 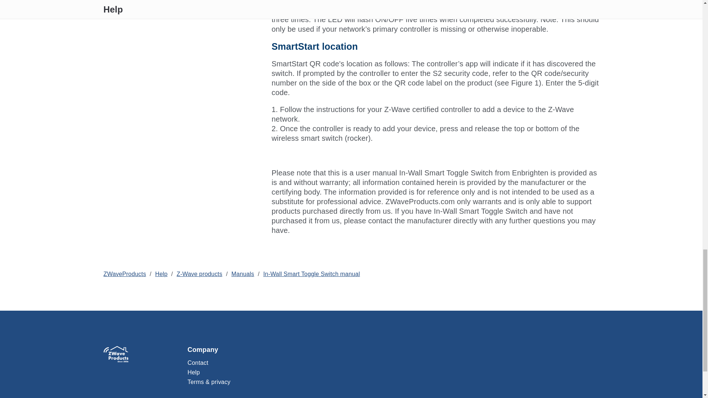 What do you see at coordinates (311, 274) in the screenshot?
I see `In-Wall Smart Toggle Switch manual` at bounding box center [311, 274].